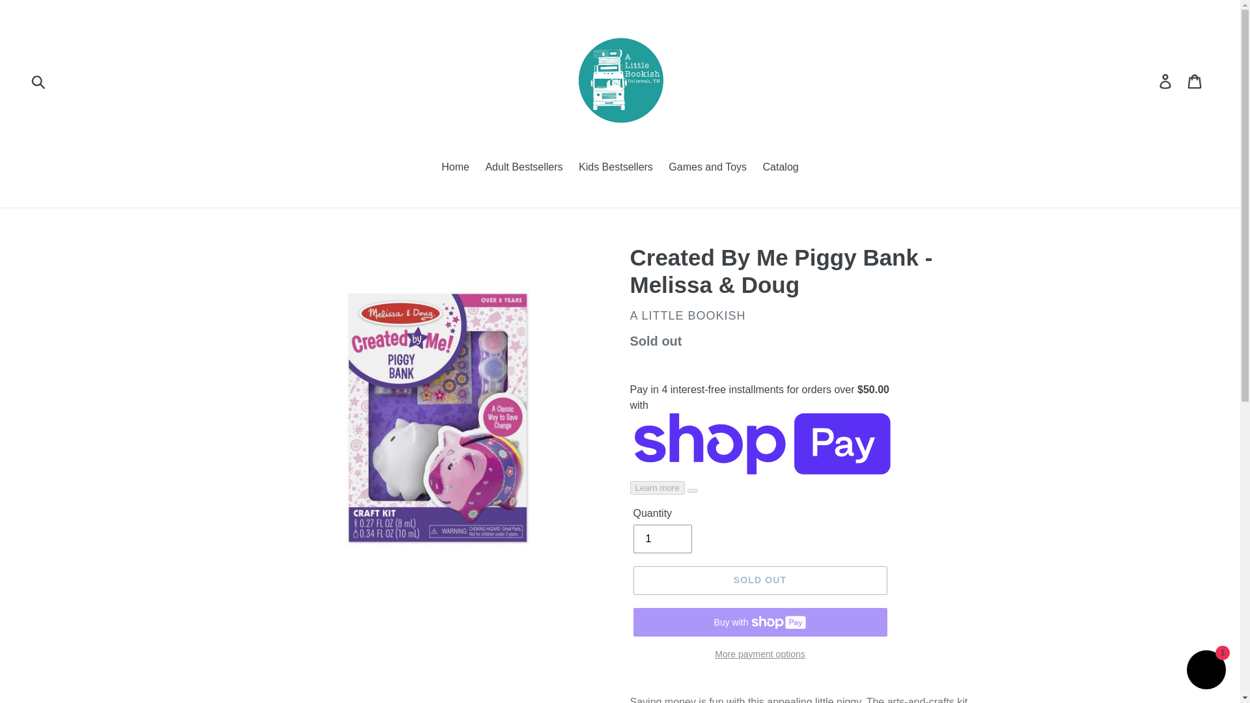 The width and height of the screenshot is (1250, 703). I want to click on Catalog, so click(780, 168).